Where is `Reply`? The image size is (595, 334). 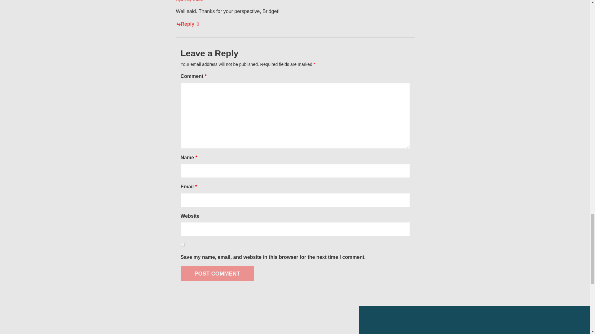 Reply is located at coordinates (187, 24).